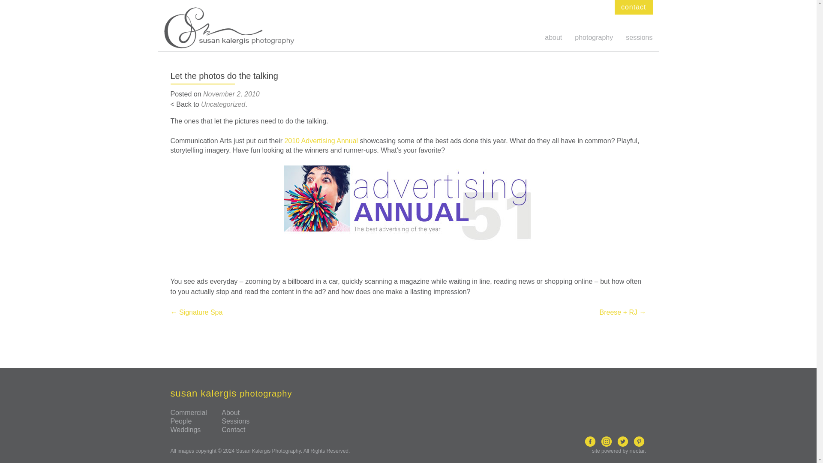 The image size is (823, 463). I want to click on about, so click(553, 37).